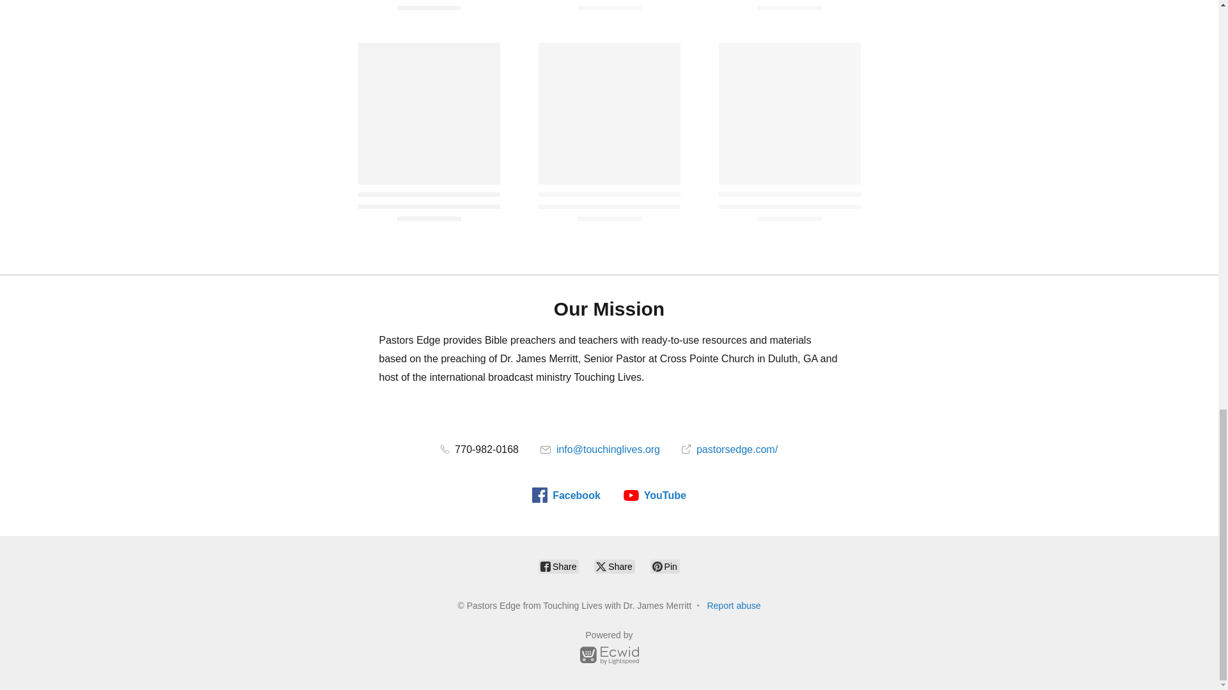 The width and height of the screenshot is (1228, 690). What do you see at coordinates (480, 449) in the screenshot?
I see `770-982-0168` at bounding box center [480, 449].